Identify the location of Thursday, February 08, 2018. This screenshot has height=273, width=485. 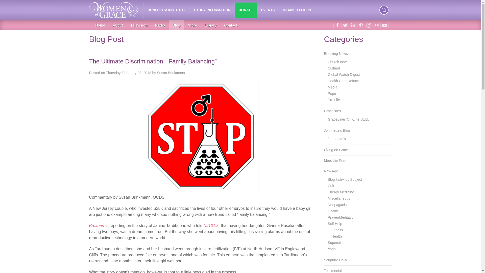
(128, 73).